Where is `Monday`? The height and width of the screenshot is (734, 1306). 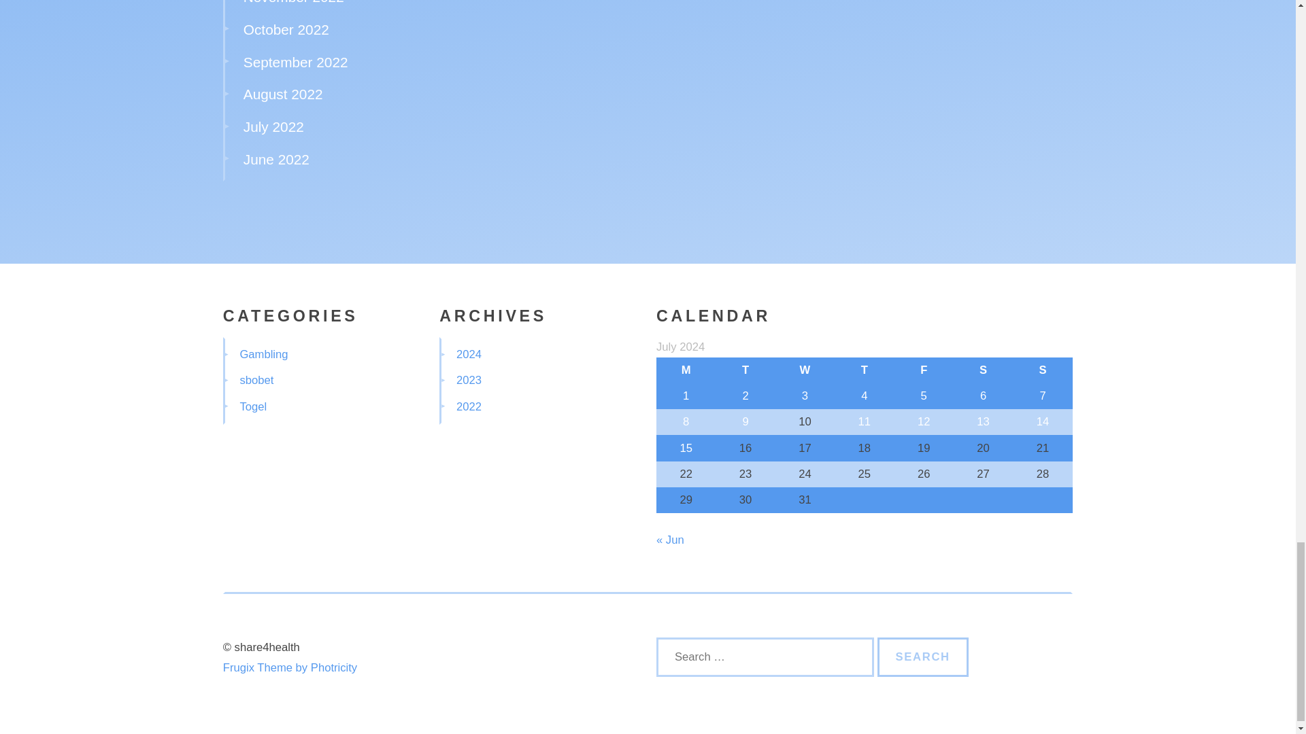
Monday is located at coordinates (686, 370).